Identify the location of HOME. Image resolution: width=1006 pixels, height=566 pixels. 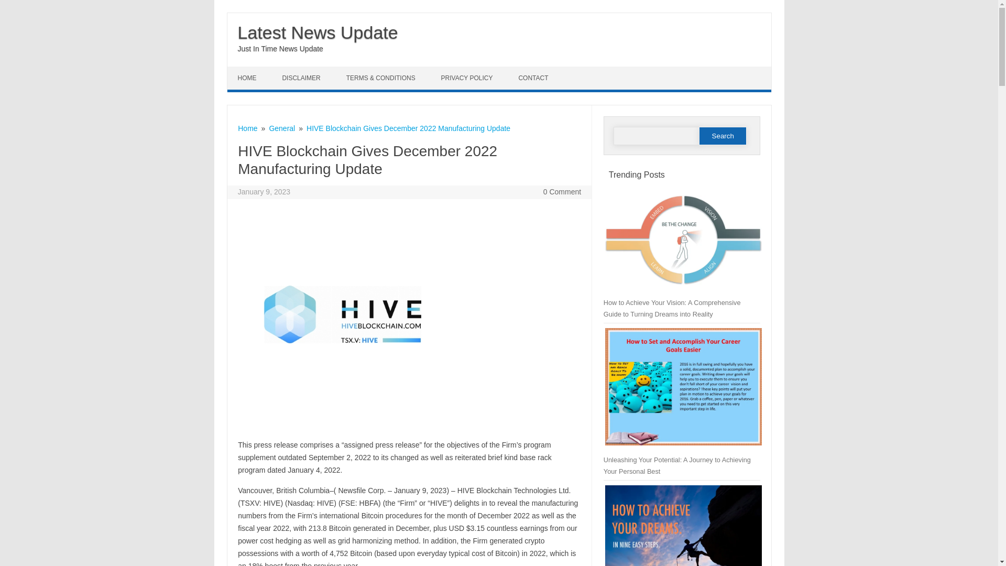
(248, 78).